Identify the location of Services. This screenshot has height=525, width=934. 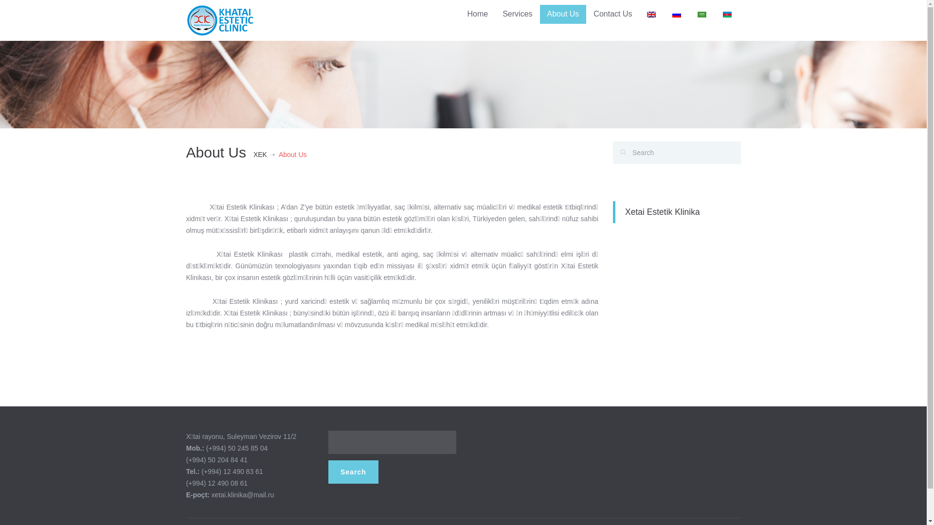
(517, 15).